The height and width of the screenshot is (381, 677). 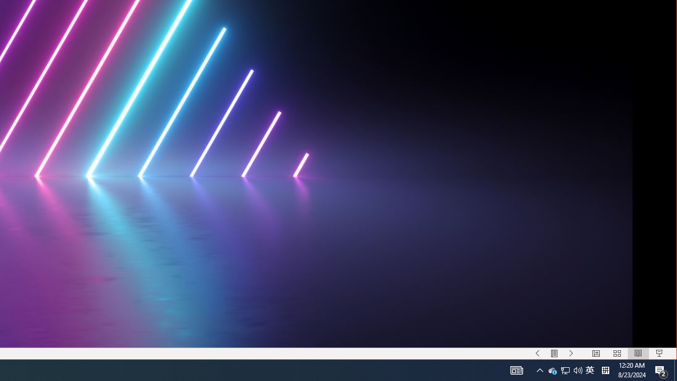 What do you see at coordinates (660, 353) in the screenshot?
I see `Slide Show` at bounding box center [660, 353].